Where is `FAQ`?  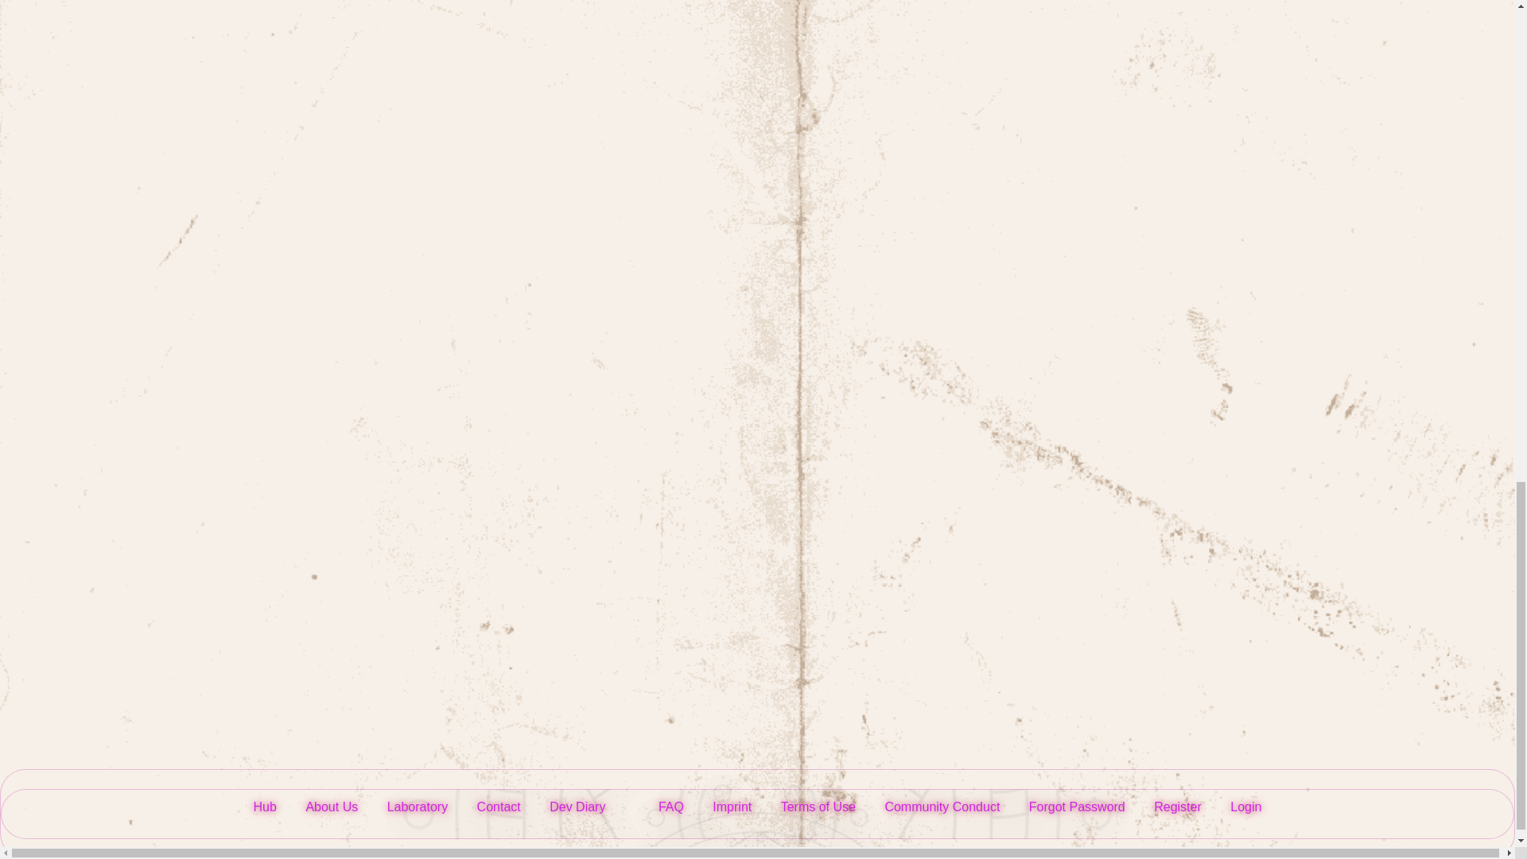
FAQ is located at coordinates (659, 807).